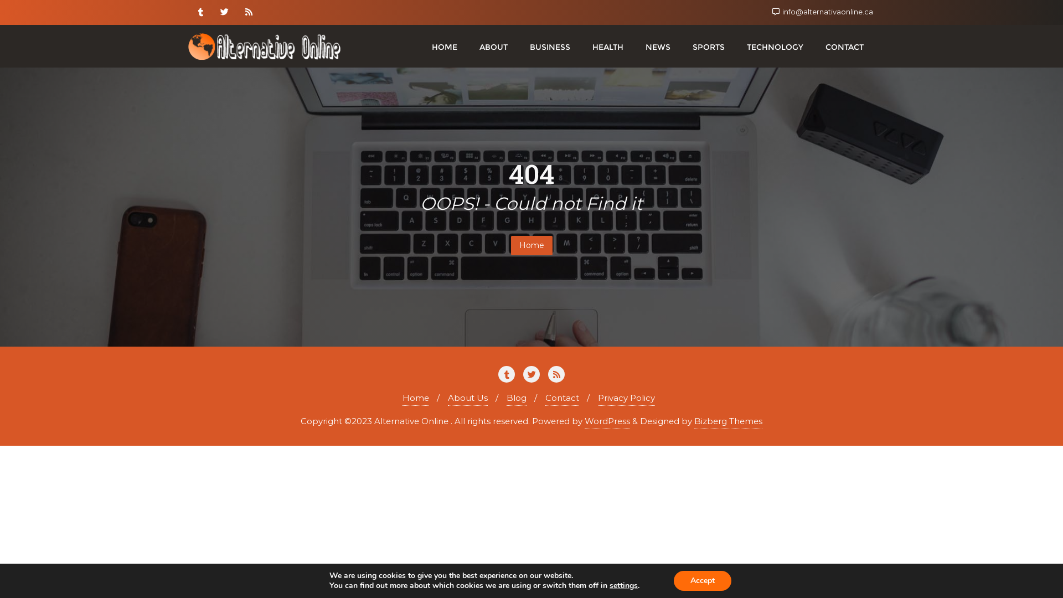 This screenshot has height=598, width=1063. What do you see at coordinates (729, 421) in the screenshot?
I see `Bizberg Themes` at bounding box center [729, 421].